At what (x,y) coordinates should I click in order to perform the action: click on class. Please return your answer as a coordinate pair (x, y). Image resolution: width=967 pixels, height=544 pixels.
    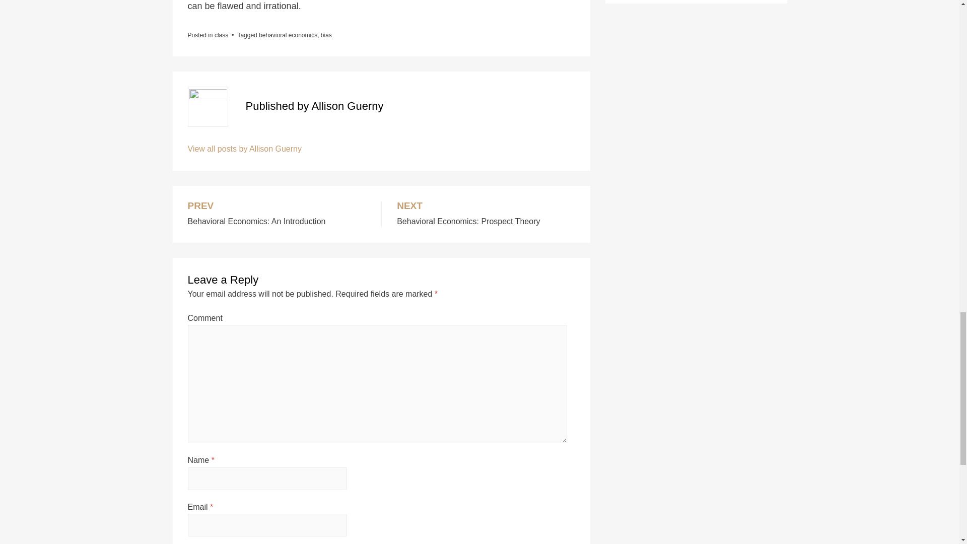
    Looking at the image, I should click on (277, 214).